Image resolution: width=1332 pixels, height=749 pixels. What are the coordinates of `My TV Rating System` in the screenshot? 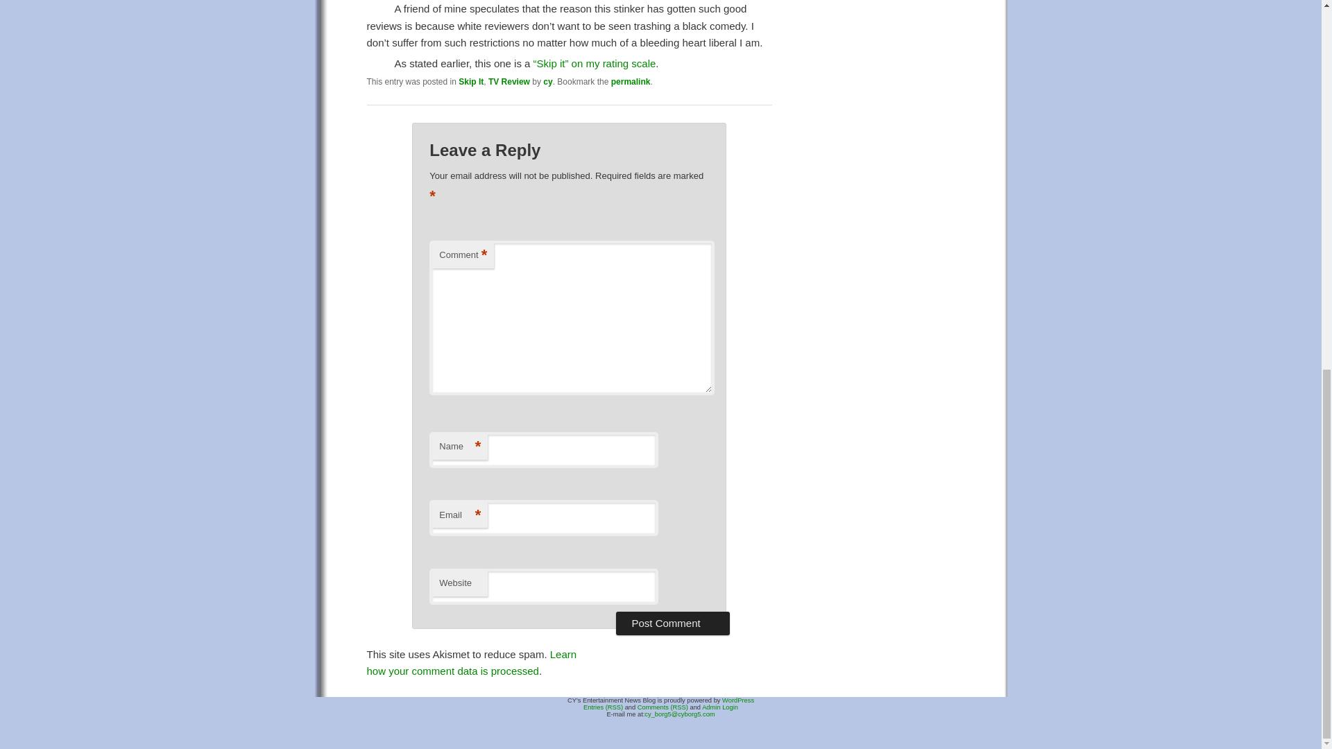 It's located at (595, 64).